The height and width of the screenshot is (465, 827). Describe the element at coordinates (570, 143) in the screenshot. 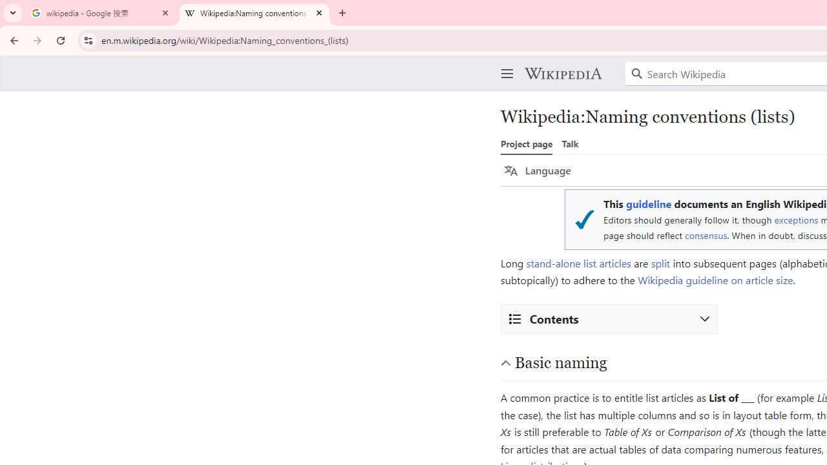

I see `Talk` at that location.